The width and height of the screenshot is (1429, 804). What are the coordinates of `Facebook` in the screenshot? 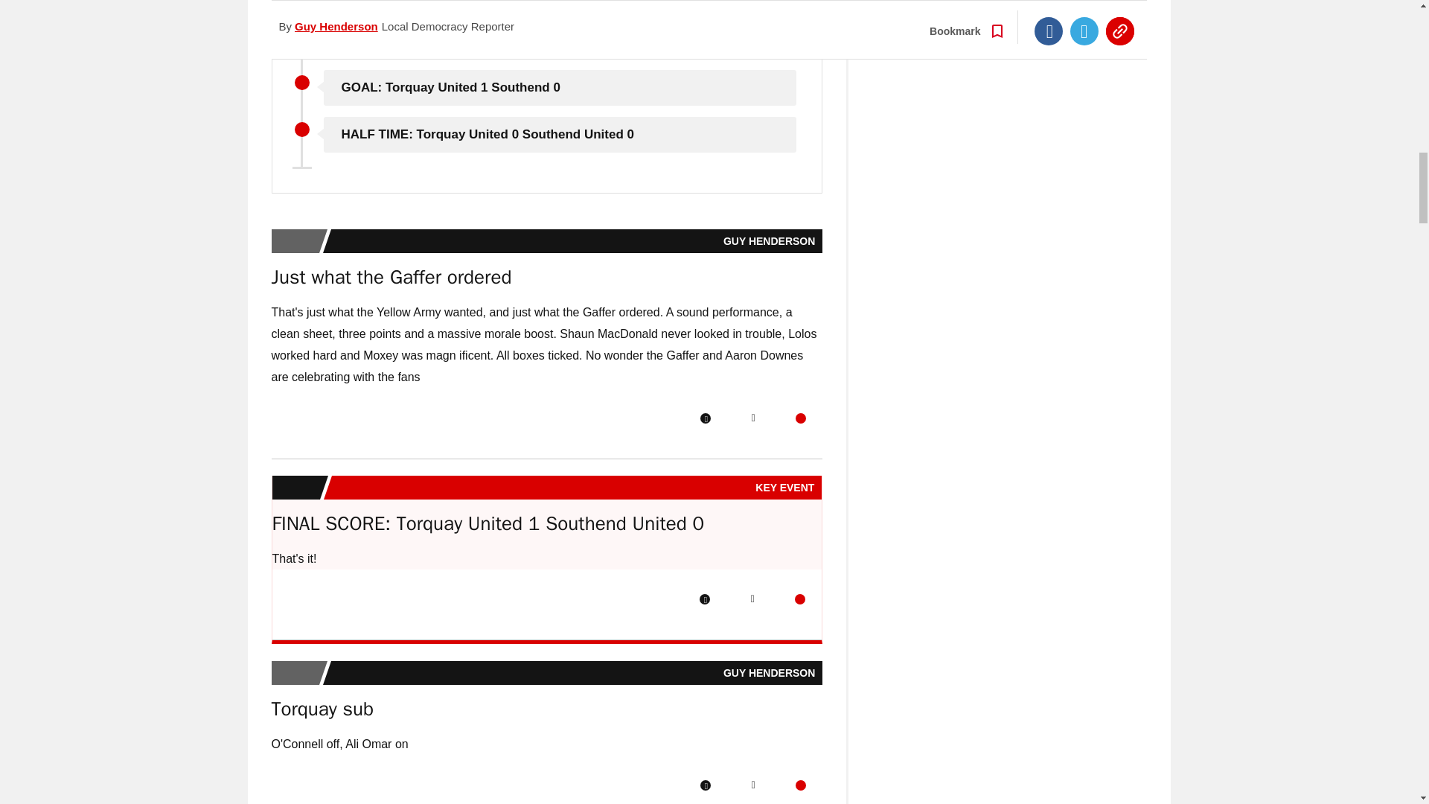 It's located at (705, 785).